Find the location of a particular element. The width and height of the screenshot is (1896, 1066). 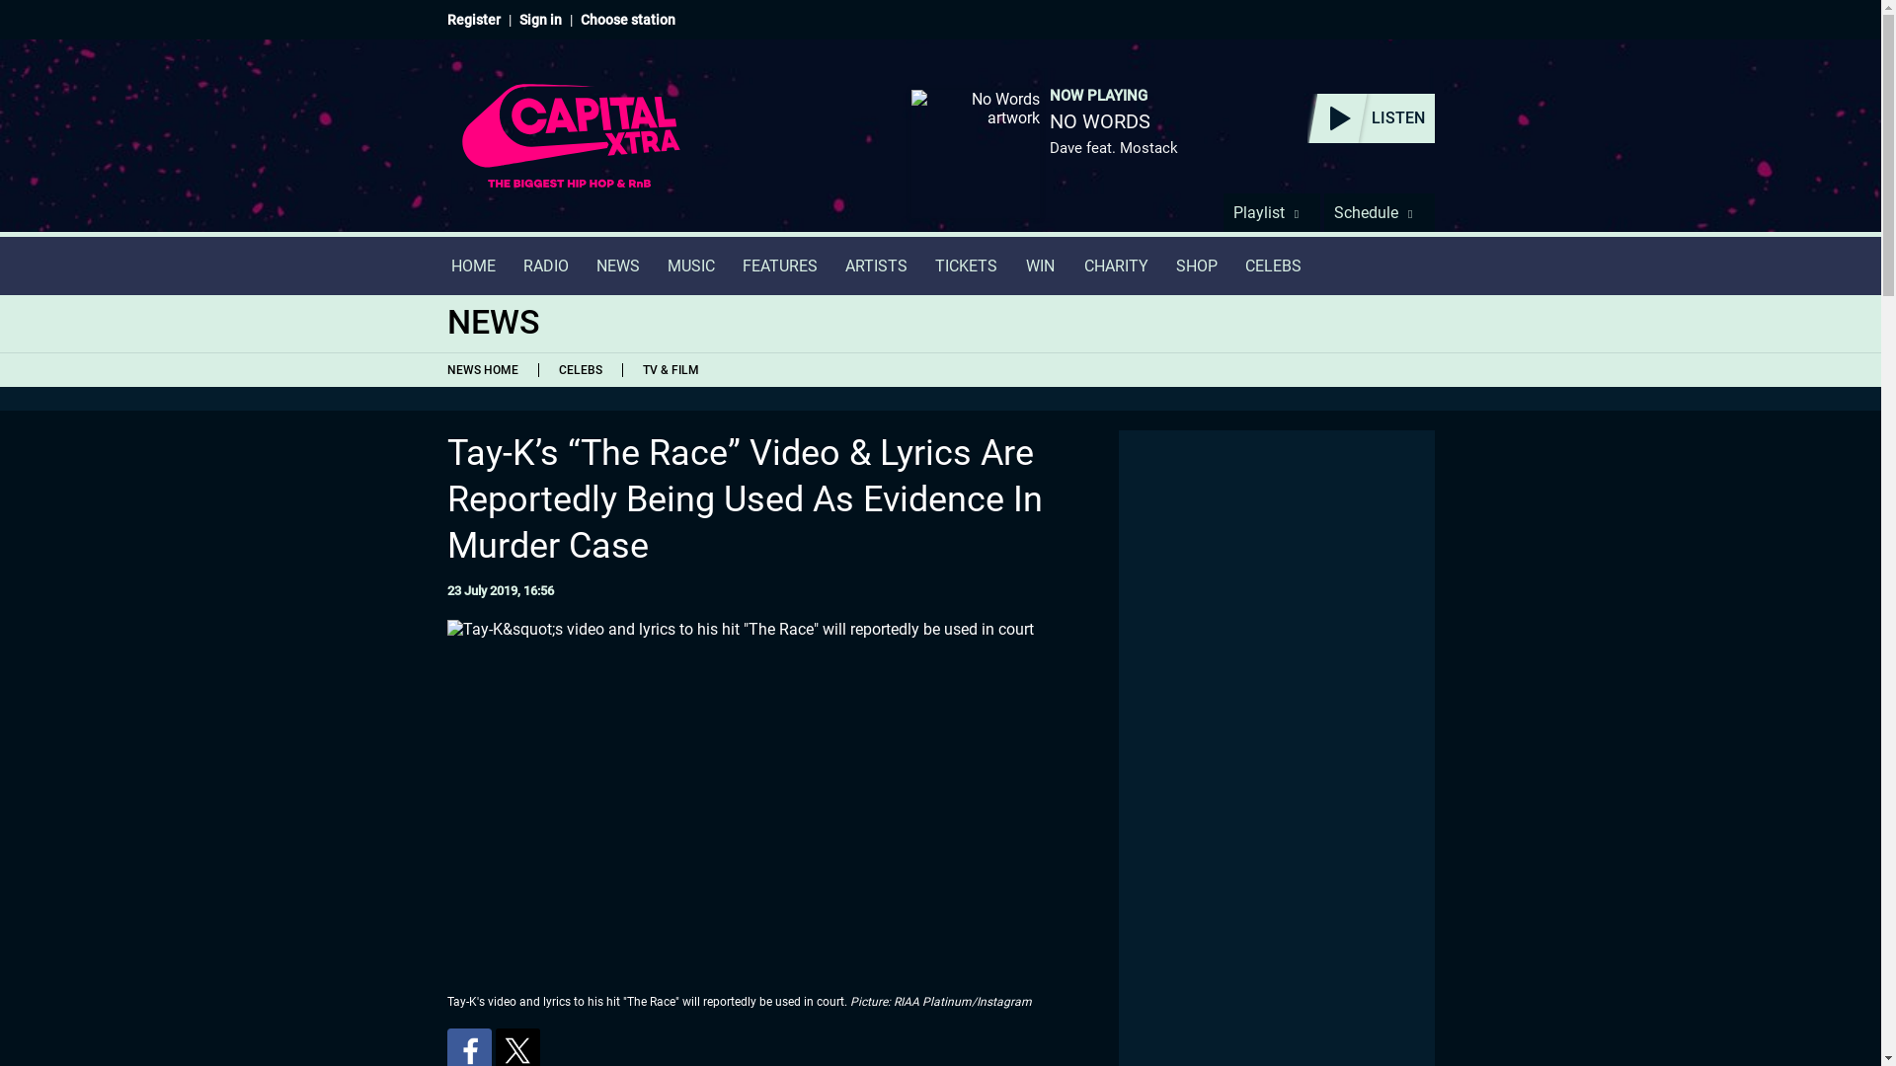

ARTISTS is located at coordinates (877, 266).